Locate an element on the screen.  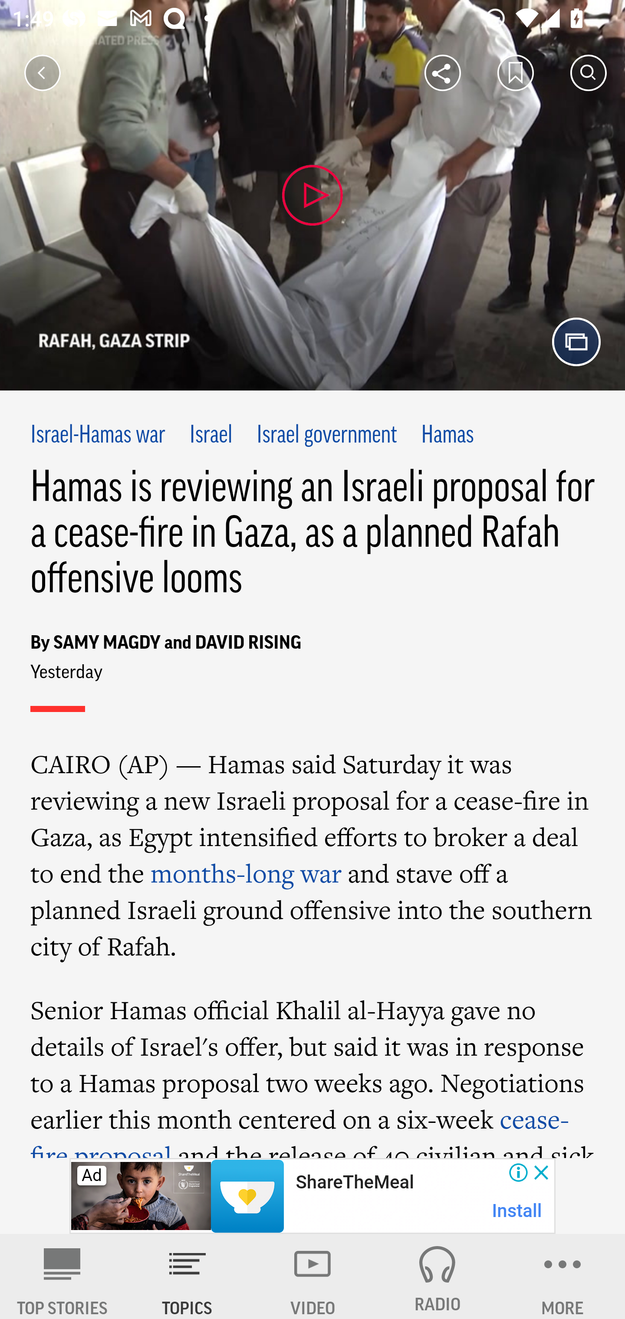
Israel government is located at coordinates (326, 436).